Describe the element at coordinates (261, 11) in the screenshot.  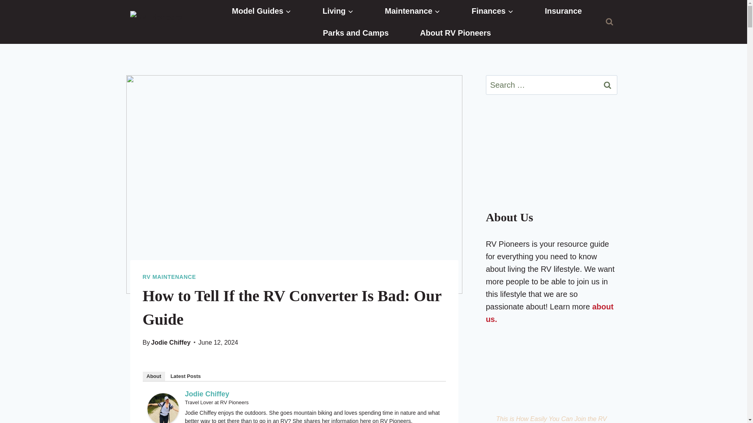
I see `Model Guides` at that location.